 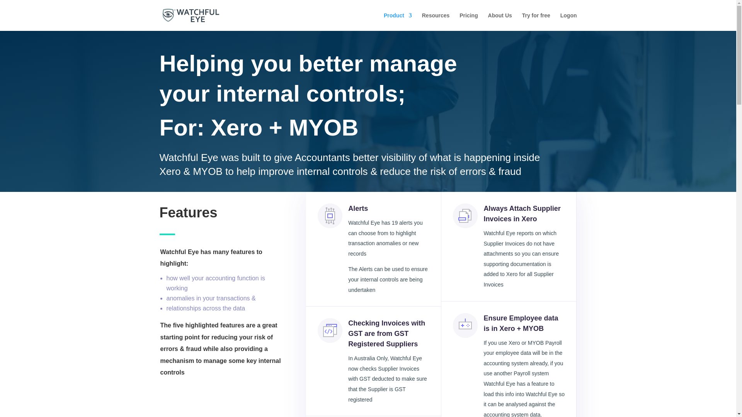 What do you see at coordinates (500, 22) in the screenshot?
I see `About Us` at bounding box center [500, 22].